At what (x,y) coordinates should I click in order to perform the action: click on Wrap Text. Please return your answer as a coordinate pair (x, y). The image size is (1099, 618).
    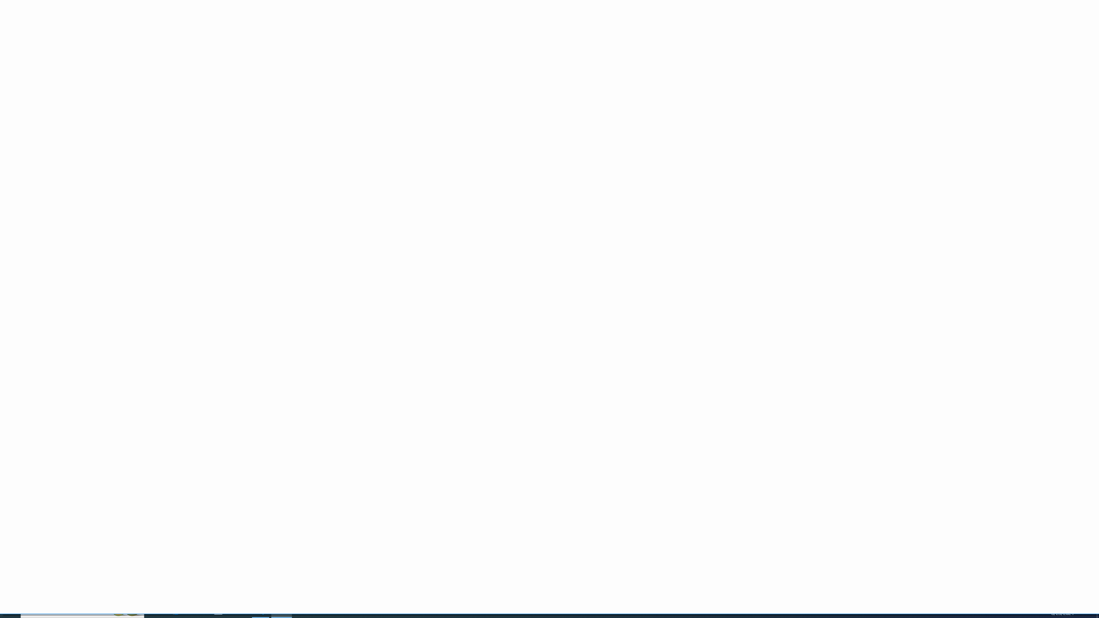
    Looking at the image, I should click on (269, 38).